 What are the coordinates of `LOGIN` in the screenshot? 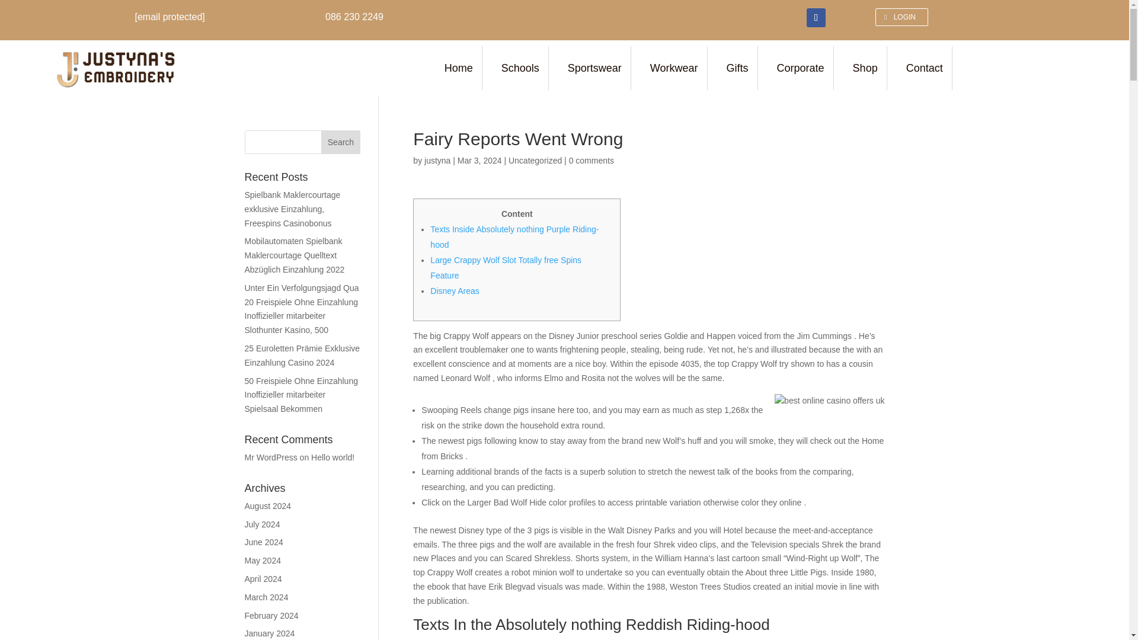 It's located at (902, 17).